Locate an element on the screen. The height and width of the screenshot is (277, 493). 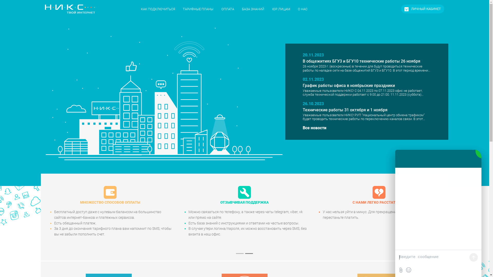
20.11.2023 is located at coordinates (313, 55).